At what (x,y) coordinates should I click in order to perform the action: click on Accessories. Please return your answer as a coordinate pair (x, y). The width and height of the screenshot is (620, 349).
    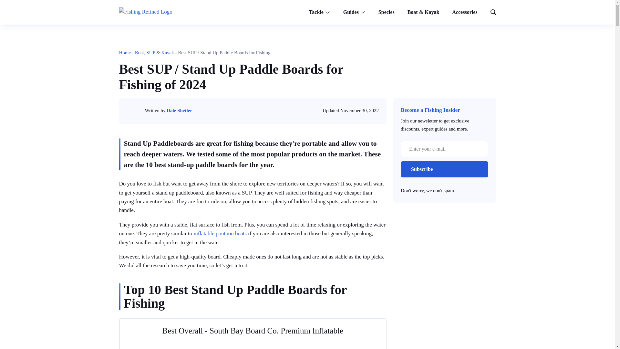
    Looking at the image, I should click on (464, 12).